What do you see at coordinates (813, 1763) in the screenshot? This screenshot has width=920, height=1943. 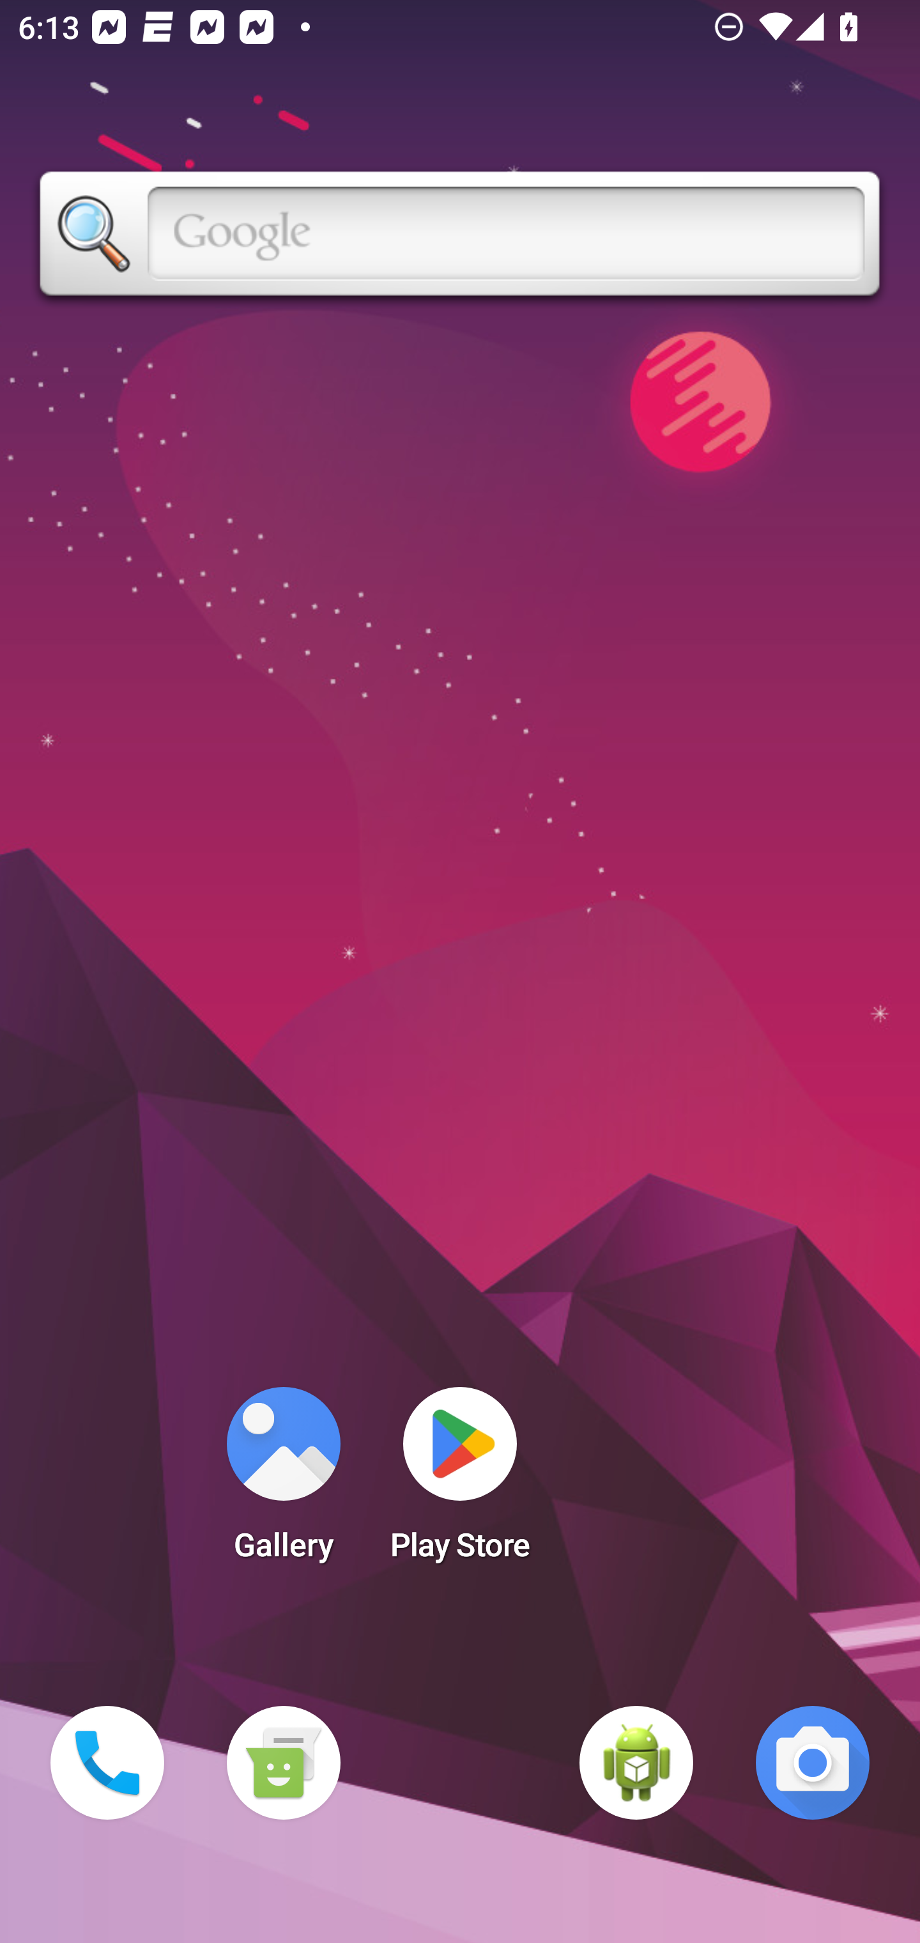 I see `Camera` at bounding box center [813, 1763].